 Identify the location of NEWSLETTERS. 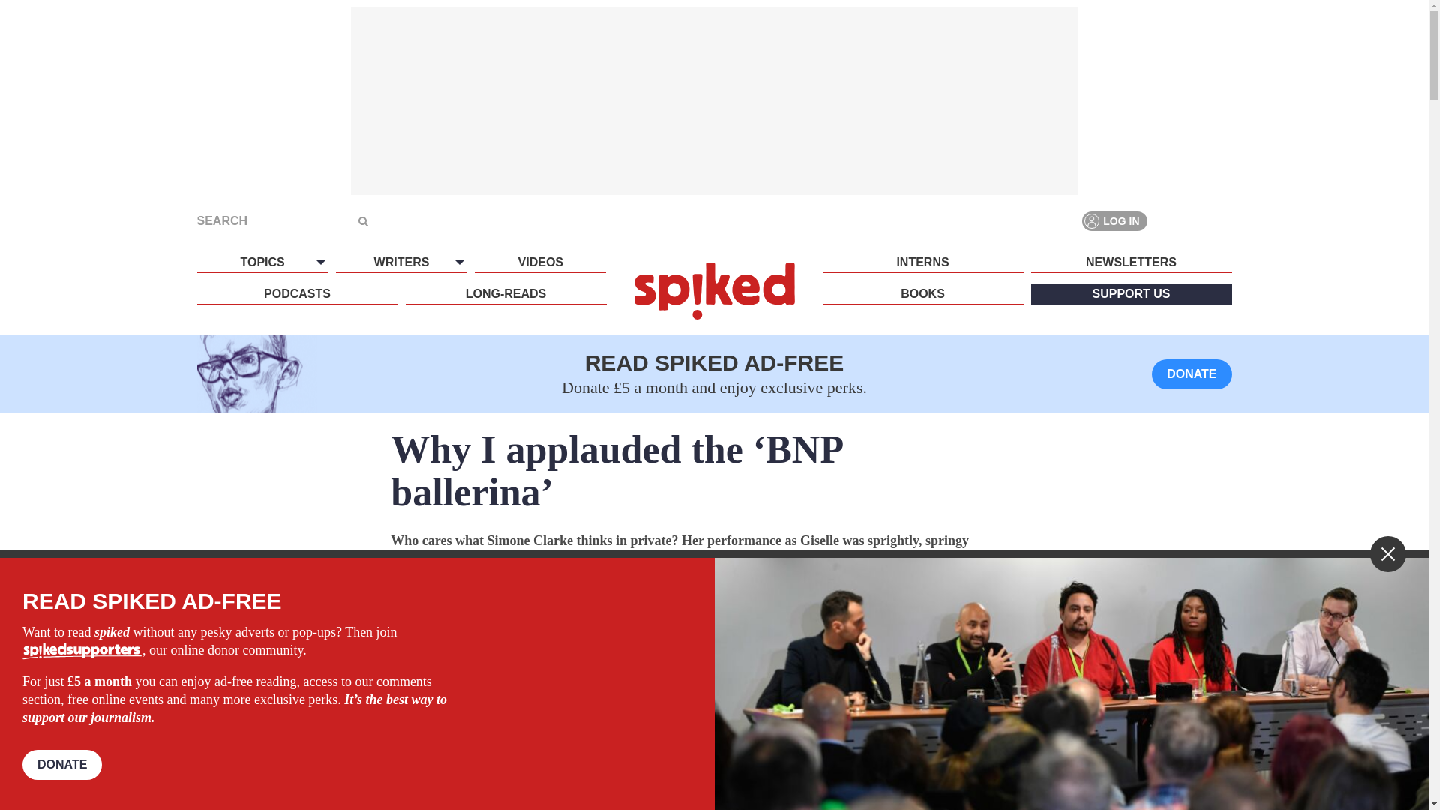
(1131, 262).